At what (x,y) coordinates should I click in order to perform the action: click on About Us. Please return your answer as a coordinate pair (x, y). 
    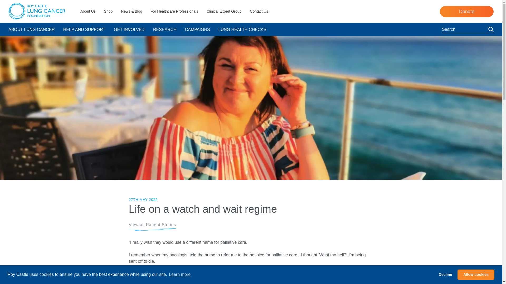
    Looking at the image, I should click on (92, 11).